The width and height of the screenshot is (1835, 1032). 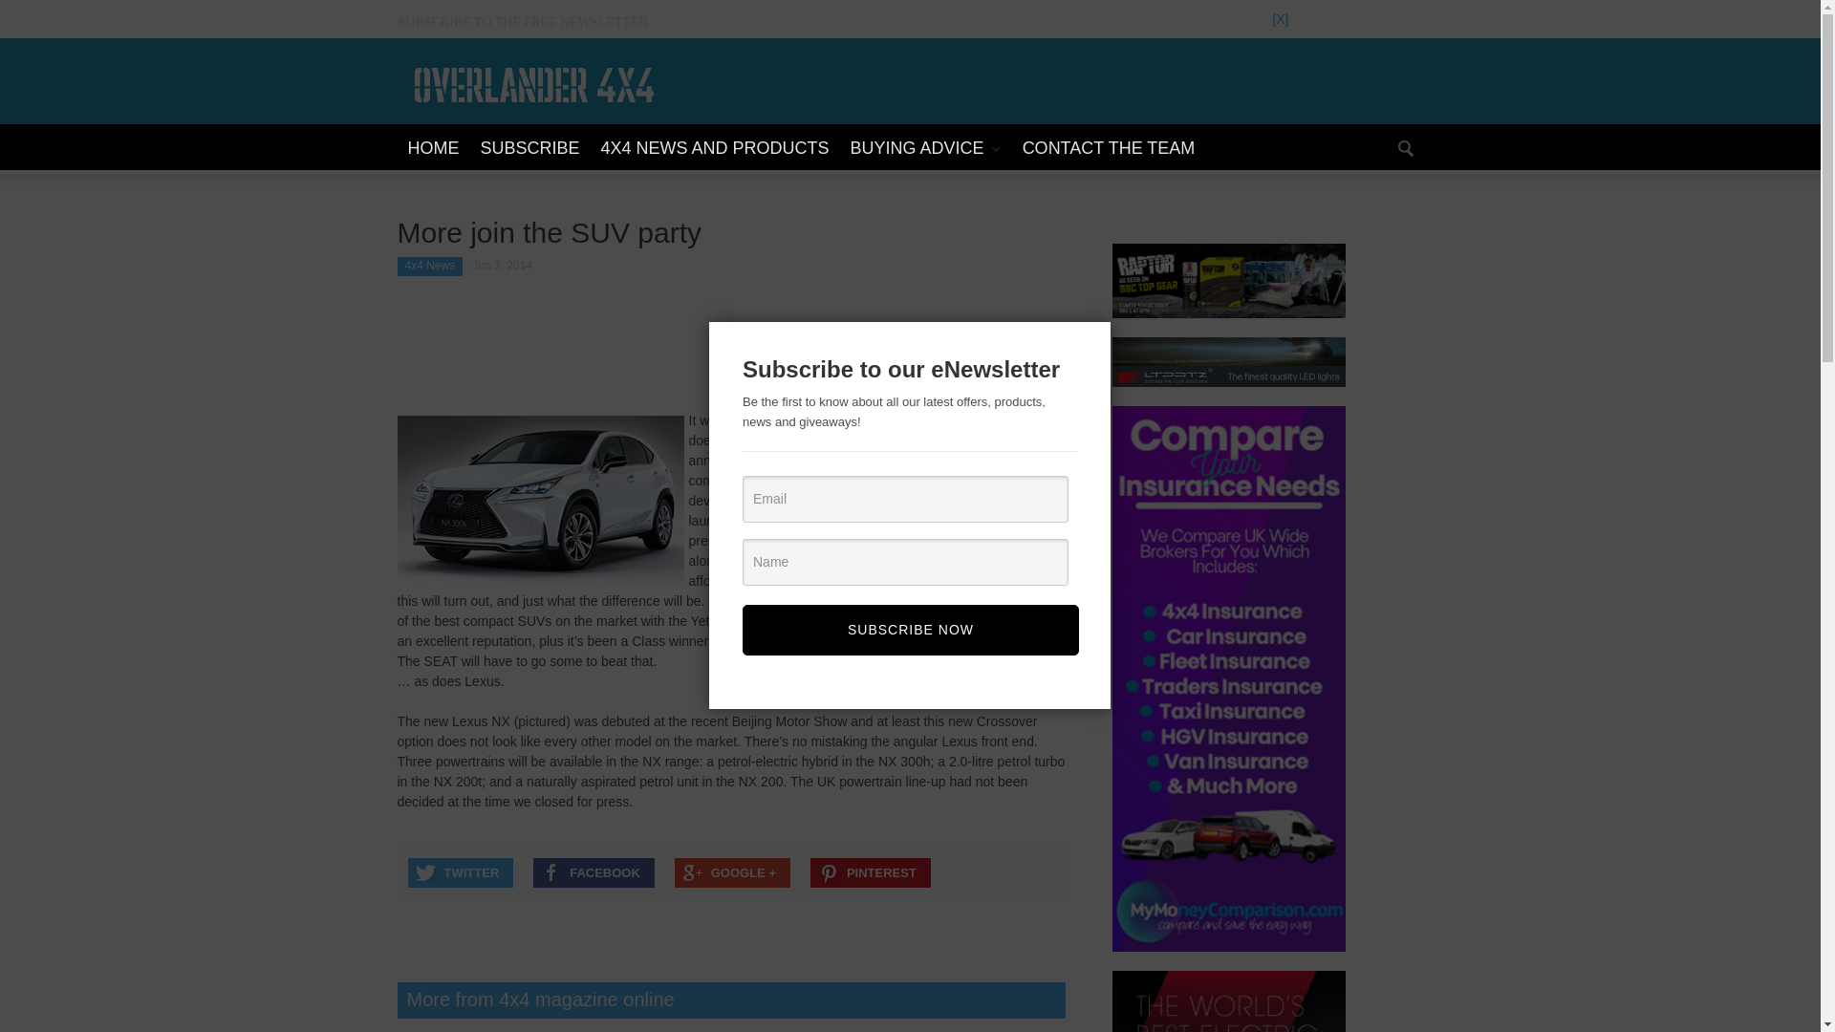 I want to click on U Pol, so click(x=1228, y=280).